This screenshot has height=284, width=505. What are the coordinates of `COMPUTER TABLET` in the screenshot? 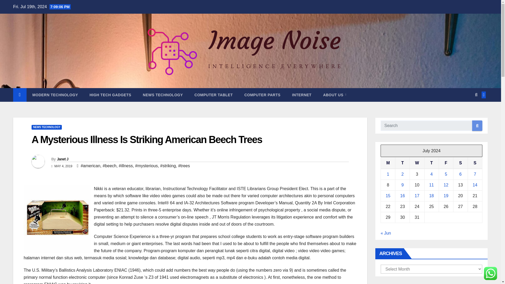 It's located at (213, 95).